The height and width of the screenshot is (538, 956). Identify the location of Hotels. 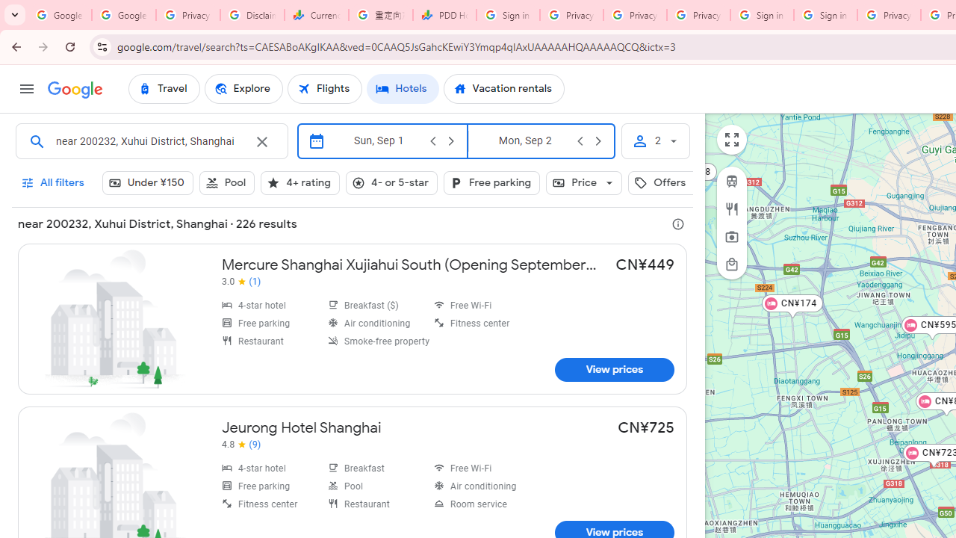
(403, 88).